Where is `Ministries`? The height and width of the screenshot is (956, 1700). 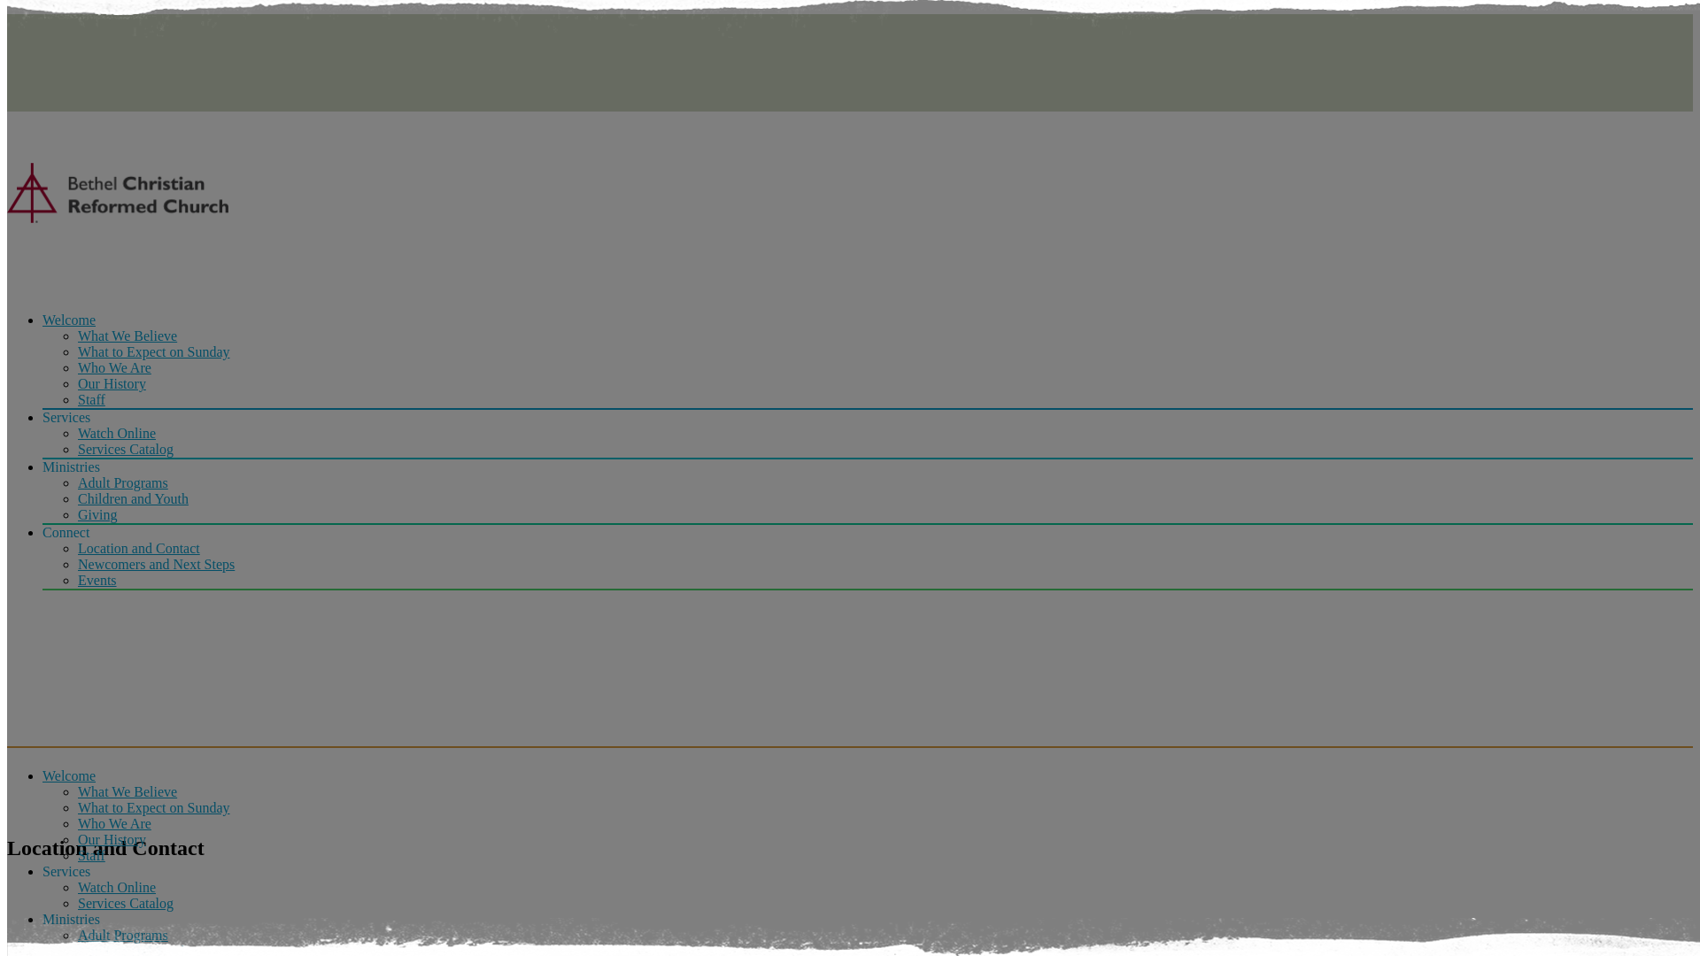
Ministries is located at coordinates (868, 467).